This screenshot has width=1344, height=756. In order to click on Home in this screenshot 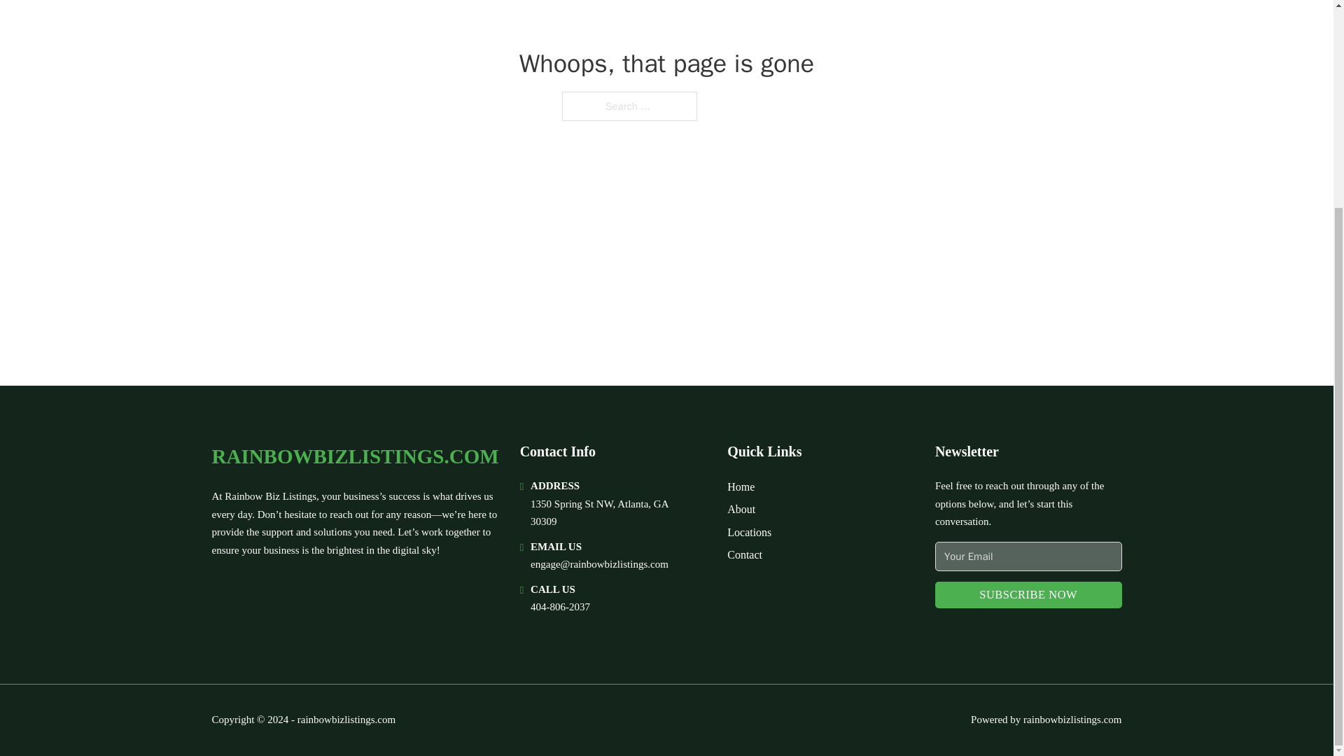, I will do `click(741, 486)`.